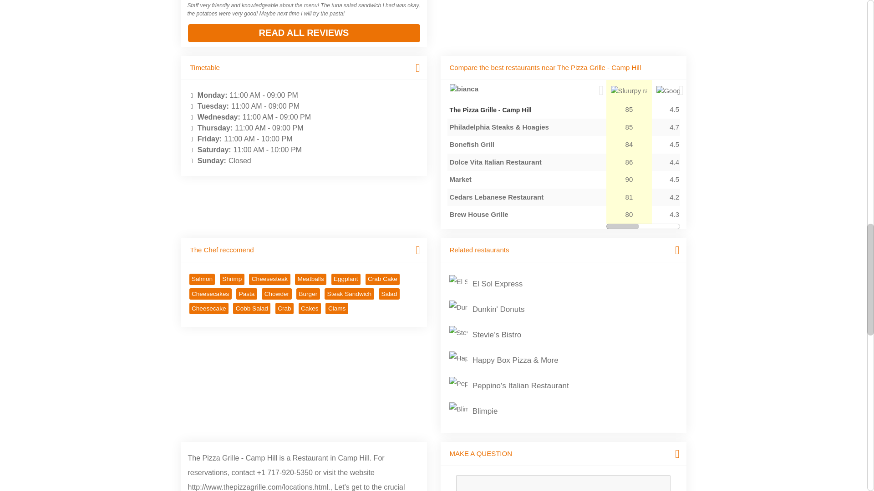  Describe the element at coordinates (464, 89) in the screenshot. I see `bianca` at that location.